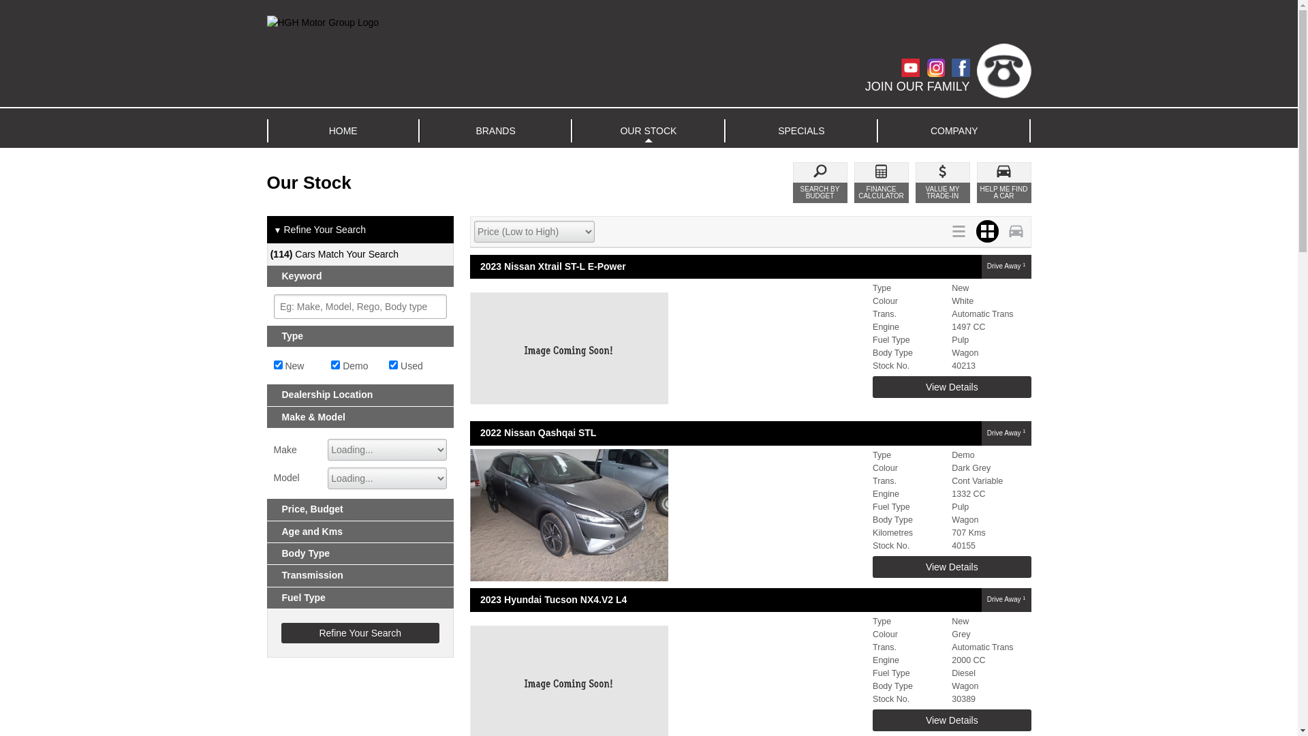 Image resolution: width=1308 pixels, height=736 pixels. I want to click on Transmission, so click(361, 575).